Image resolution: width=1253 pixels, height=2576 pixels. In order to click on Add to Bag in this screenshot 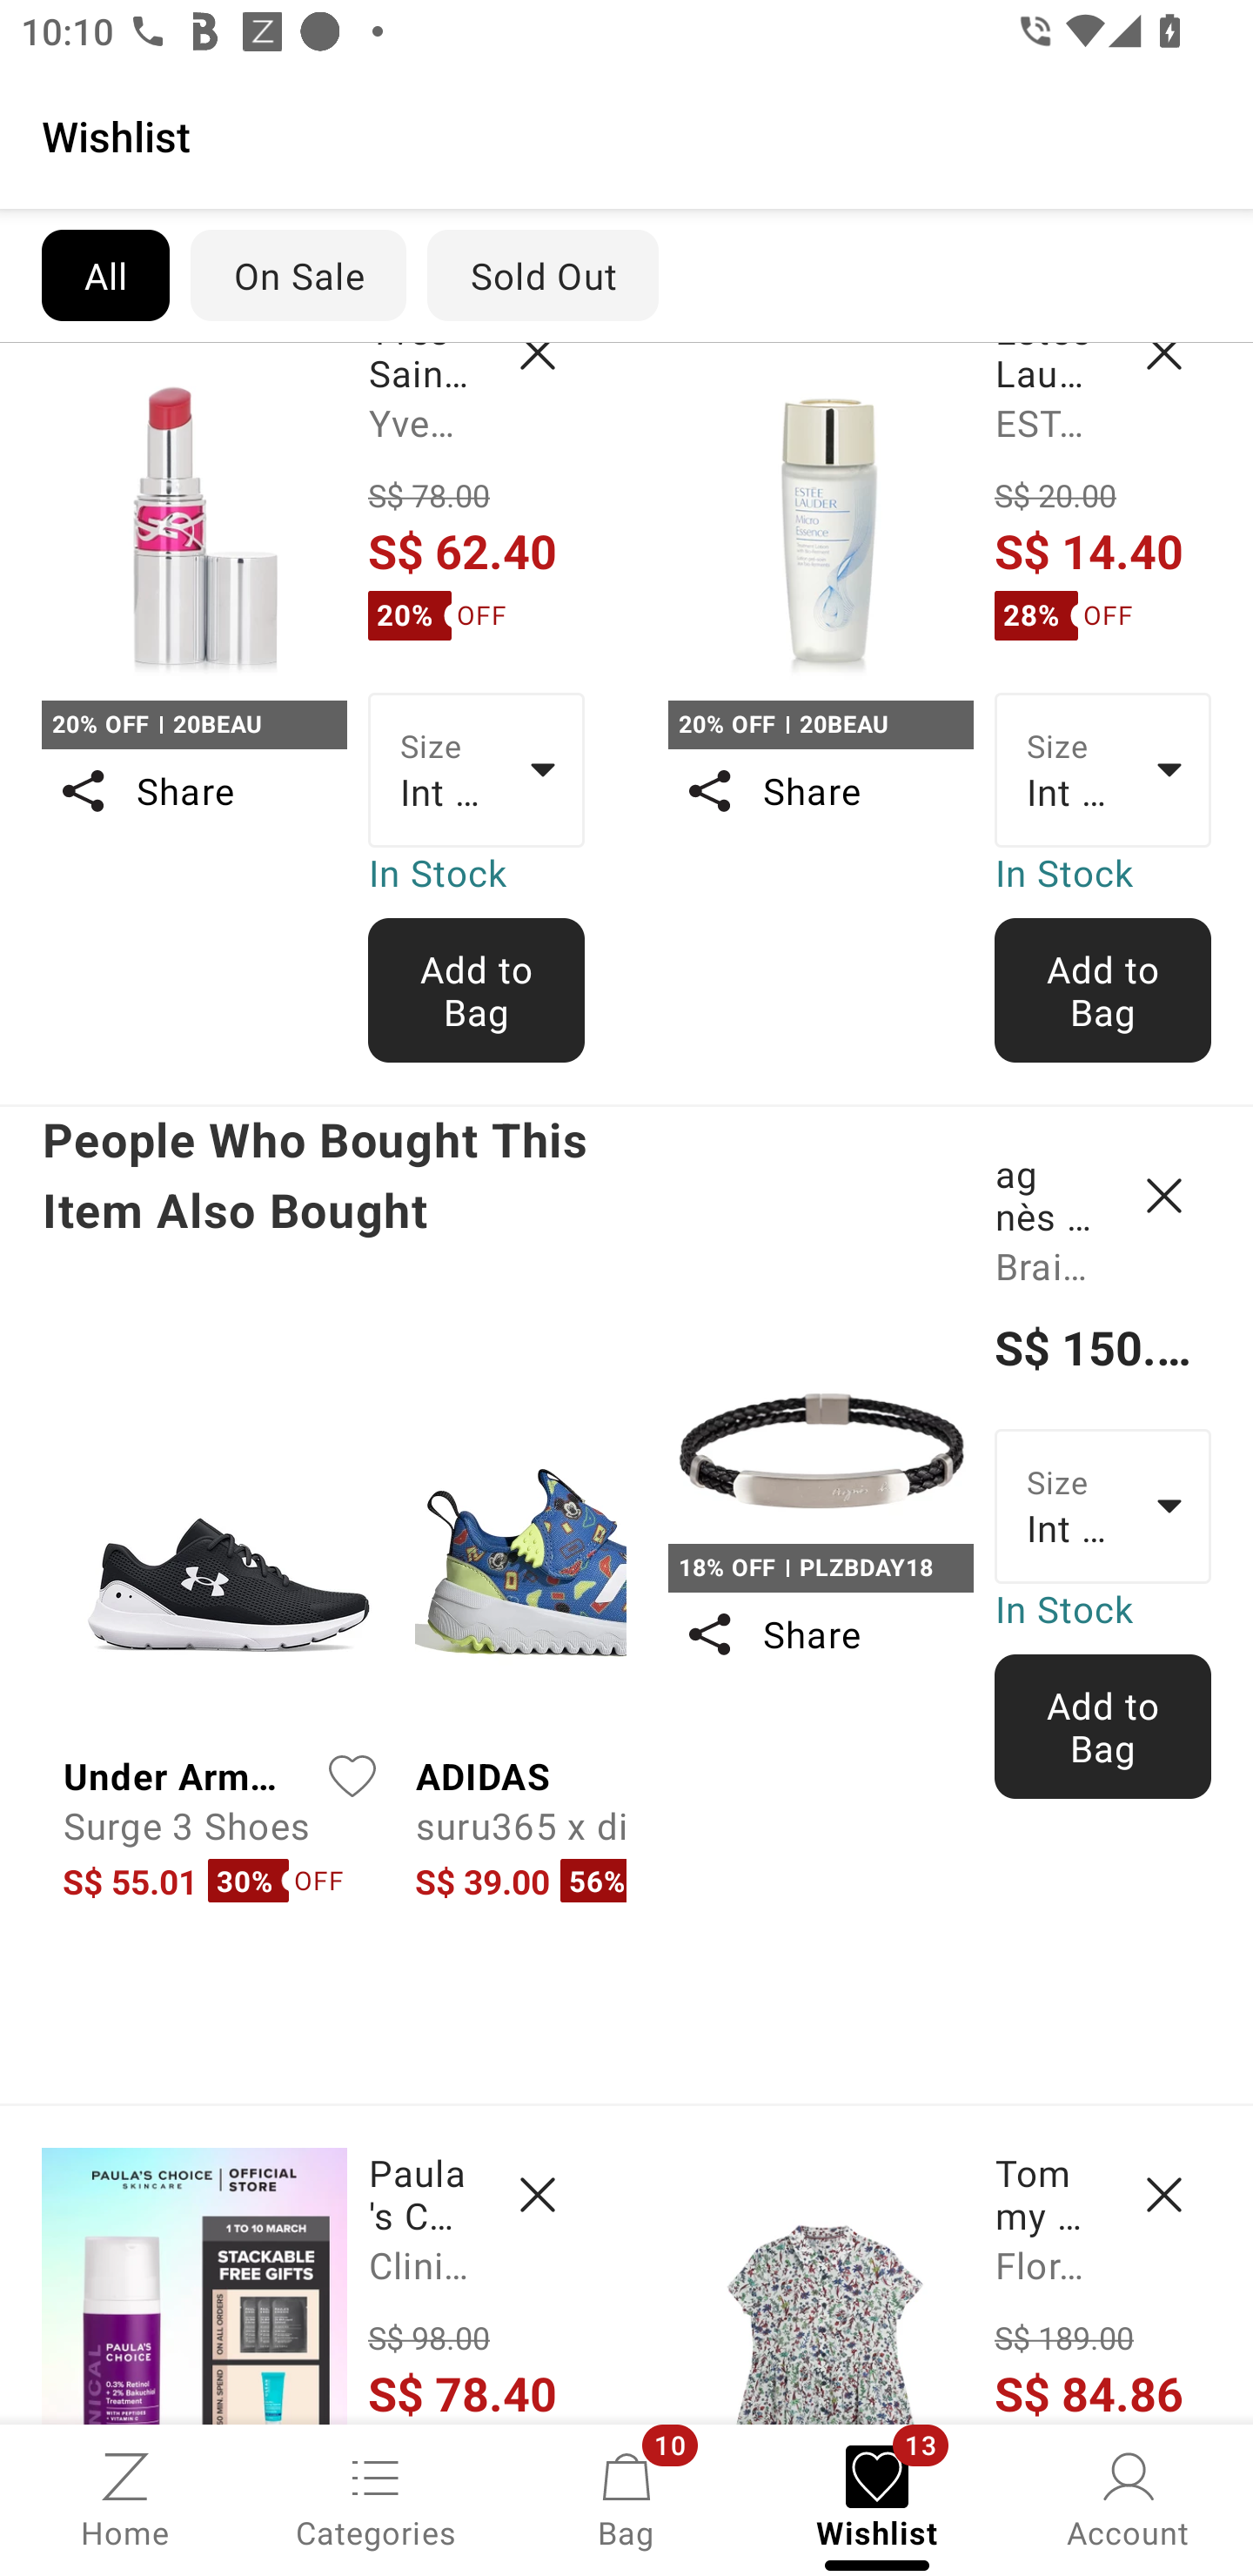, I will do `click(1103, 1726)`.